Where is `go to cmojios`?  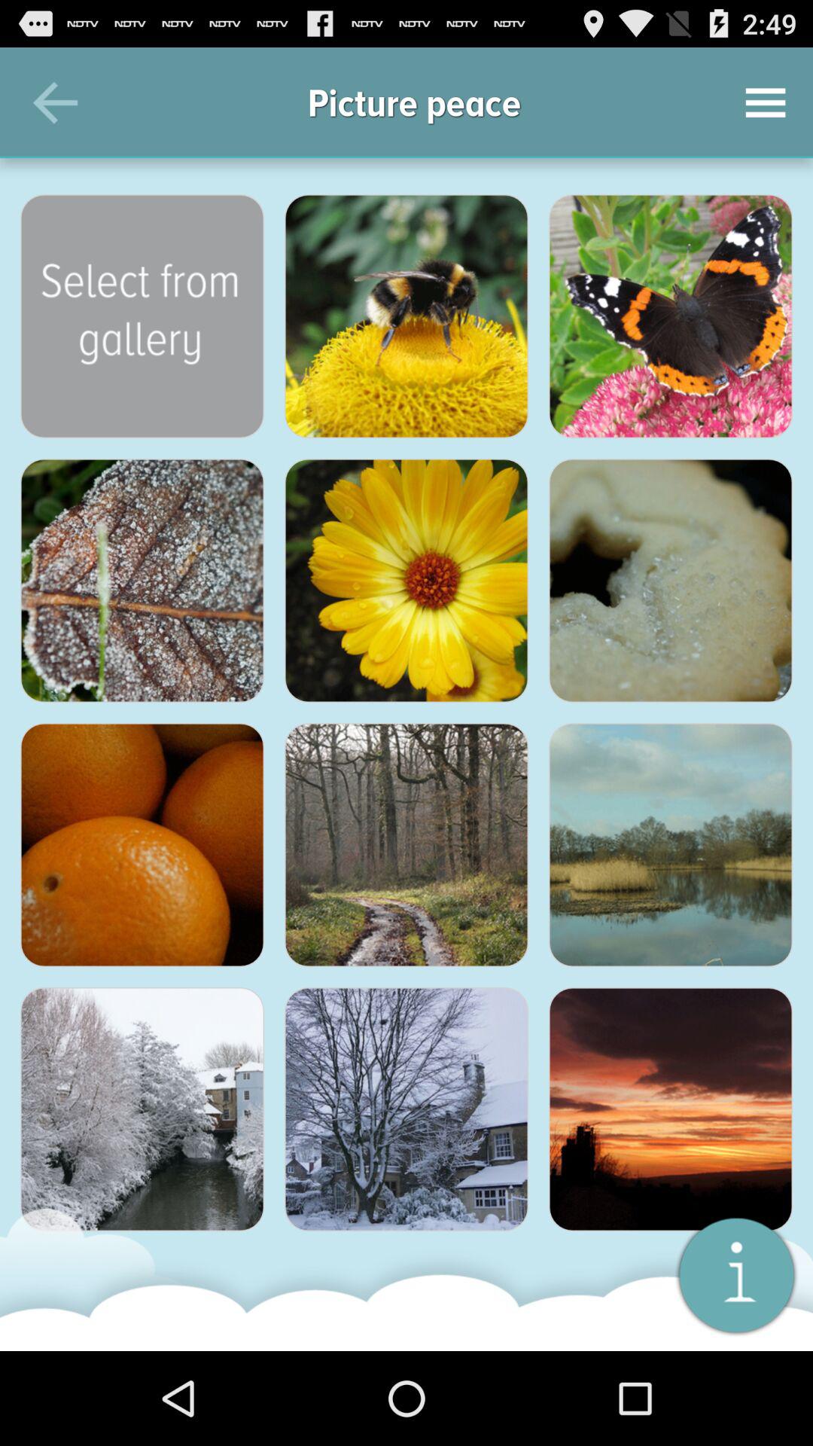
go to cmojios is located at coordinates (736, 1274).